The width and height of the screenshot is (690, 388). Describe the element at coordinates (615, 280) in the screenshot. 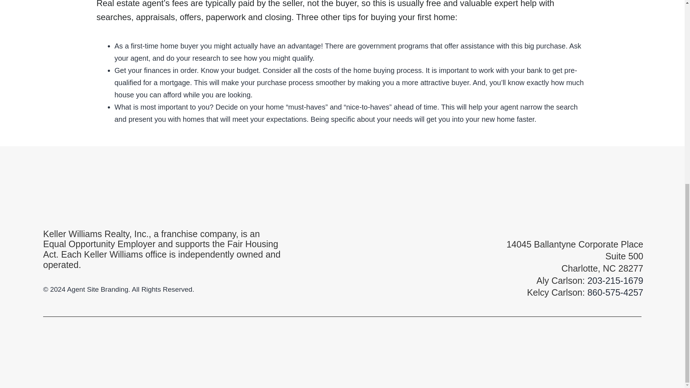

I see `203-215-1679` at that location.